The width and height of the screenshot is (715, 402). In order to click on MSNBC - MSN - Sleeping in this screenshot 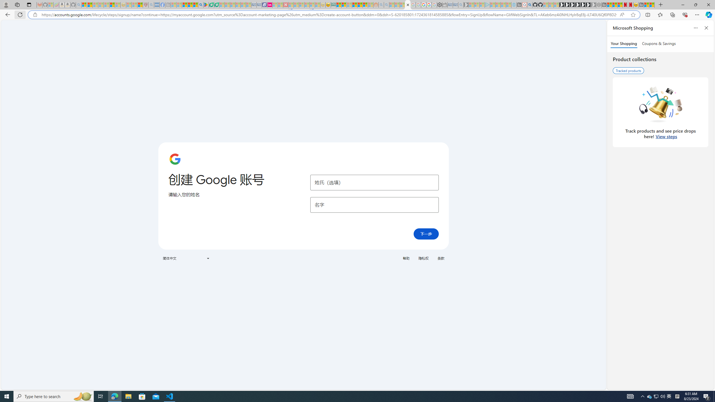, I will do `click(174, 5)`.